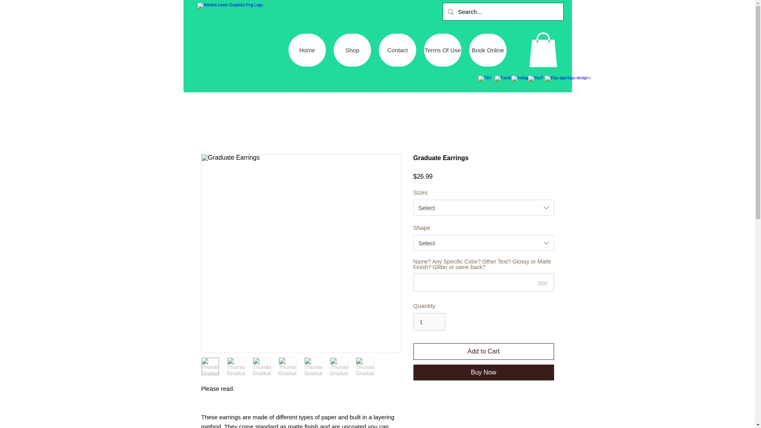 The height and width of the screenshot is (428, 761). I want to click on Contact, so click(398, 50).